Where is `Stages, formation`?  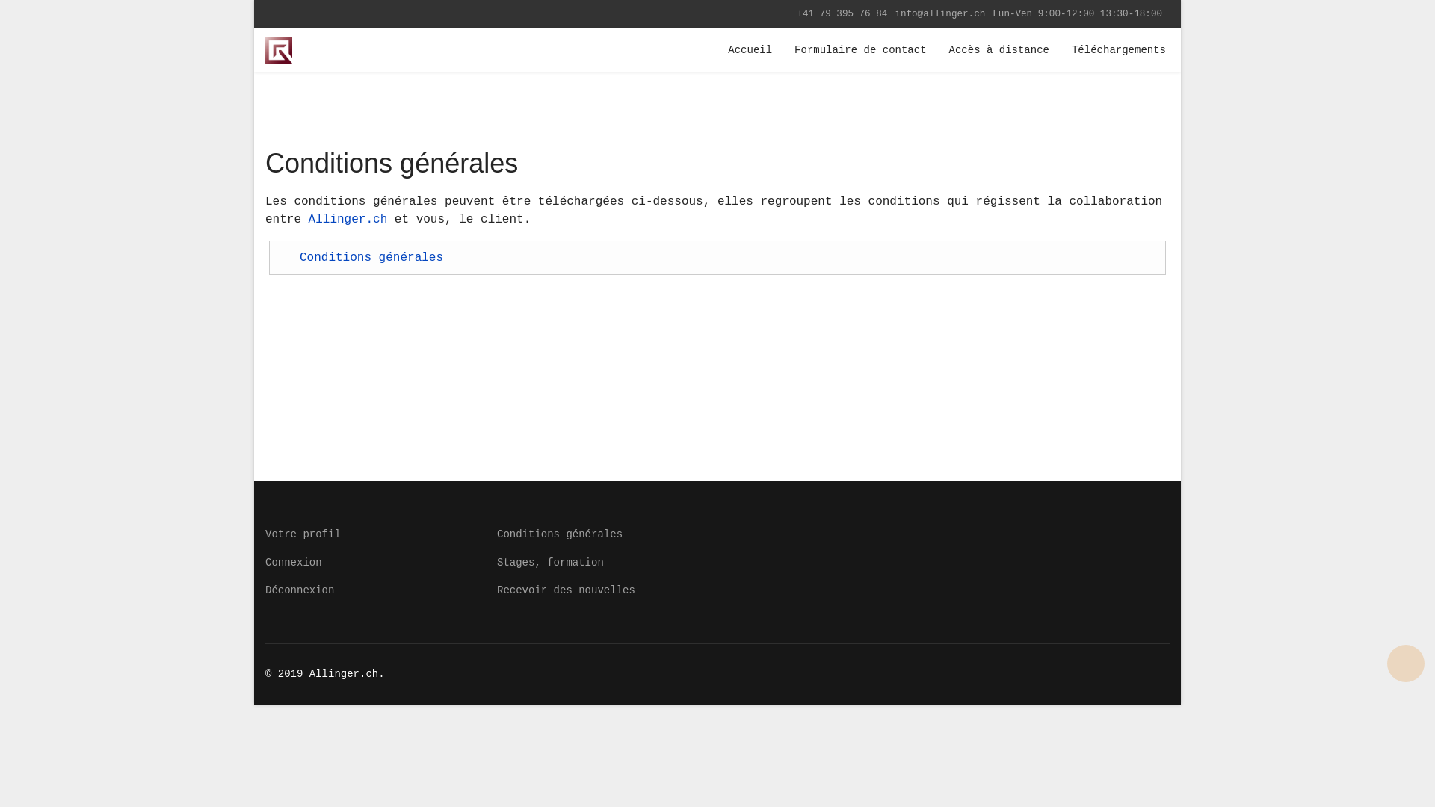 Stages, formation is located at coordinates (833, 563).